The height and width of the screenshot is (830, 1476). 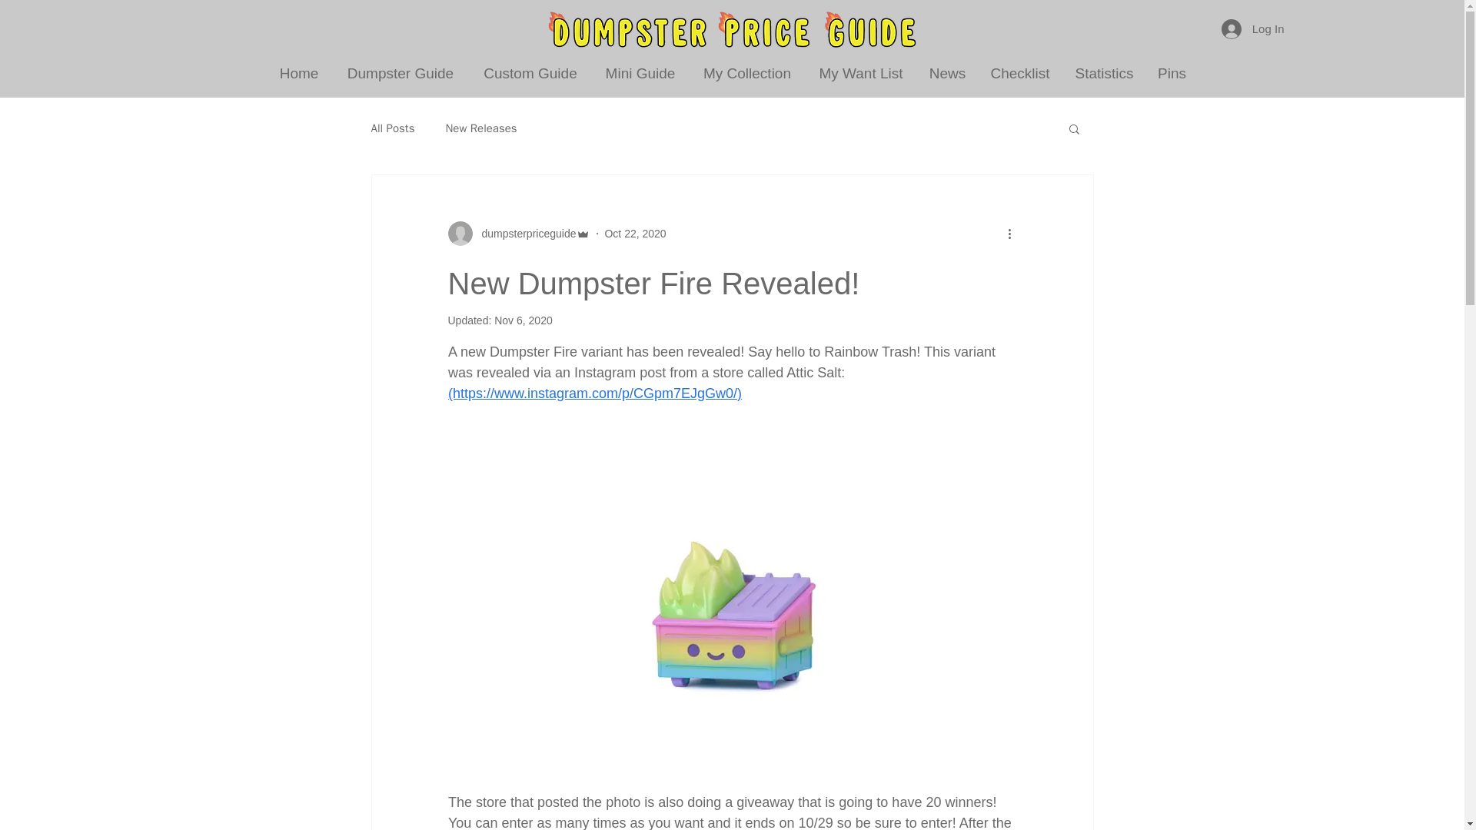 What do you see at coordinates (860, 73) in the screenshot?
I see `My Want List` at bounding box center [860, 73].